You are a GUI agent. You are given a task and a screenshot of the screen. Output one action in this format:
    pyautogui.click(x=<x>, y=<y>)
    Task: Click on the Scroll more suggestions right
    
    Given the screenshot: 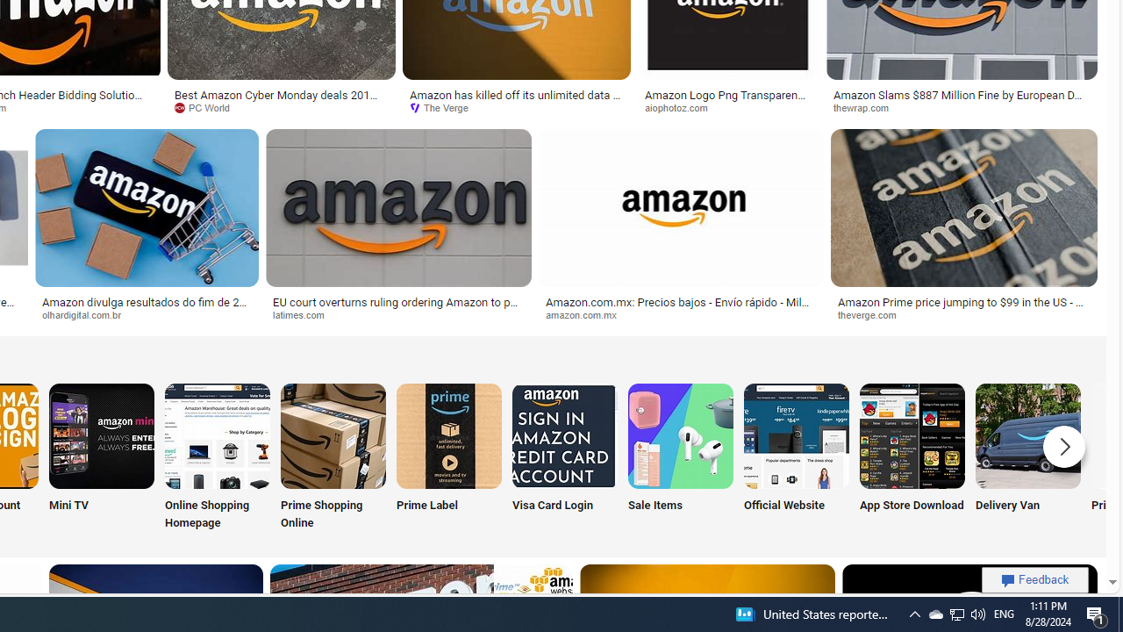 What is the action you would take?
    pyautogui.click(x=1064, y=446)
    